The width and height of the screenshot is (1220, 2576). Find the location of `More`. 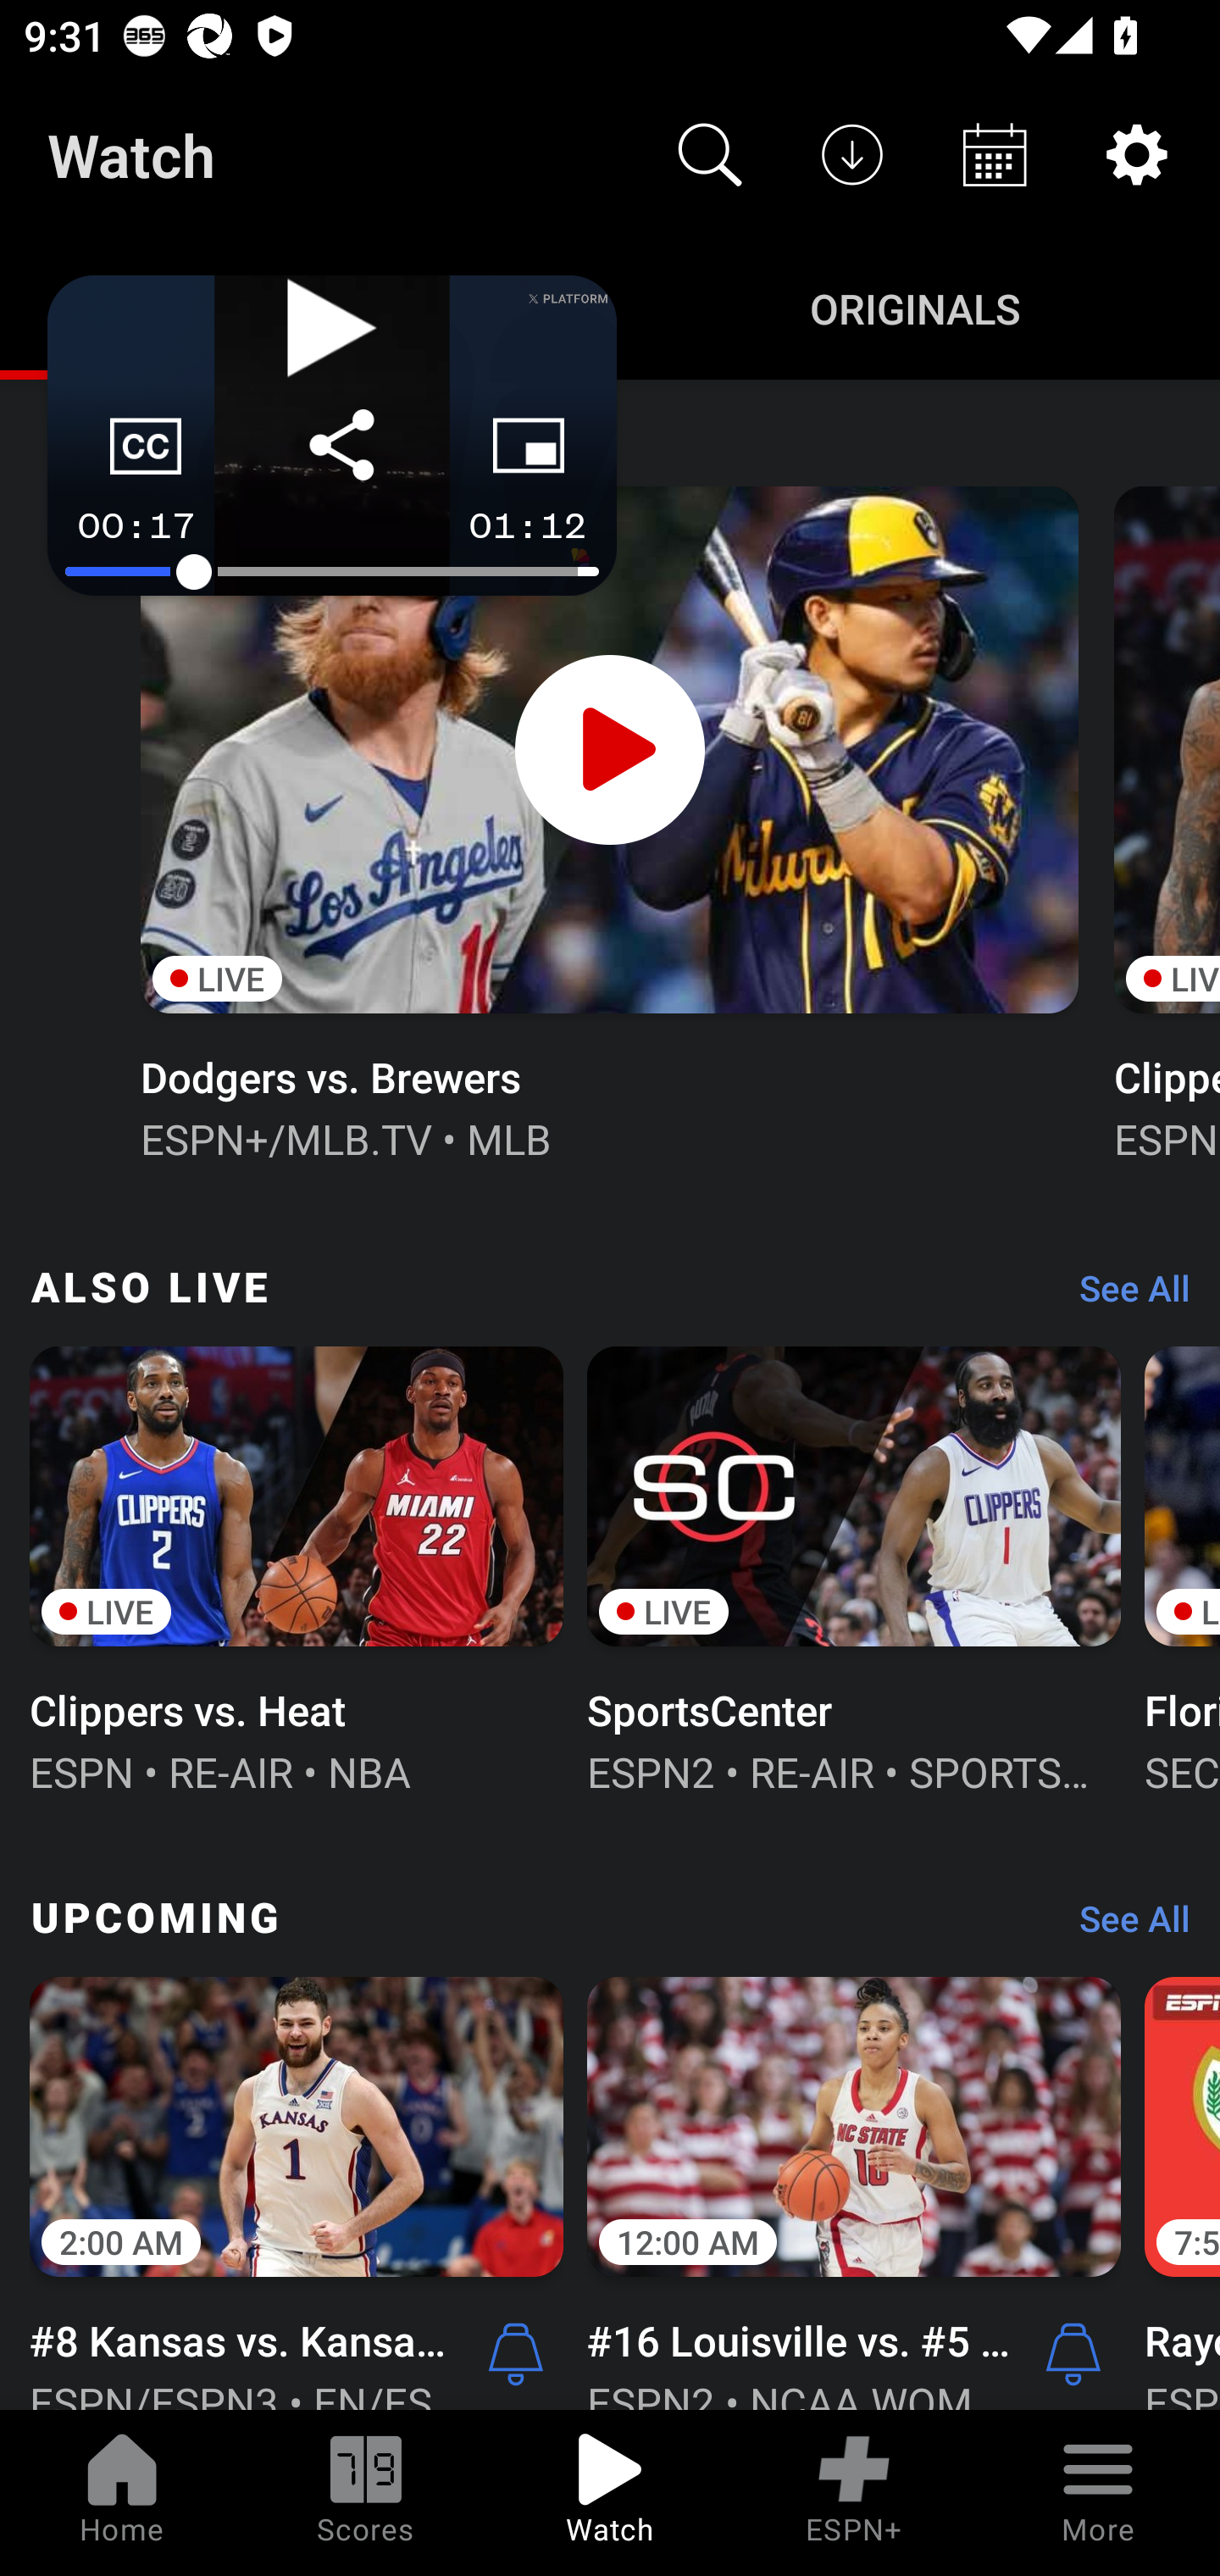

More is located at coordinates (1098, 2493).